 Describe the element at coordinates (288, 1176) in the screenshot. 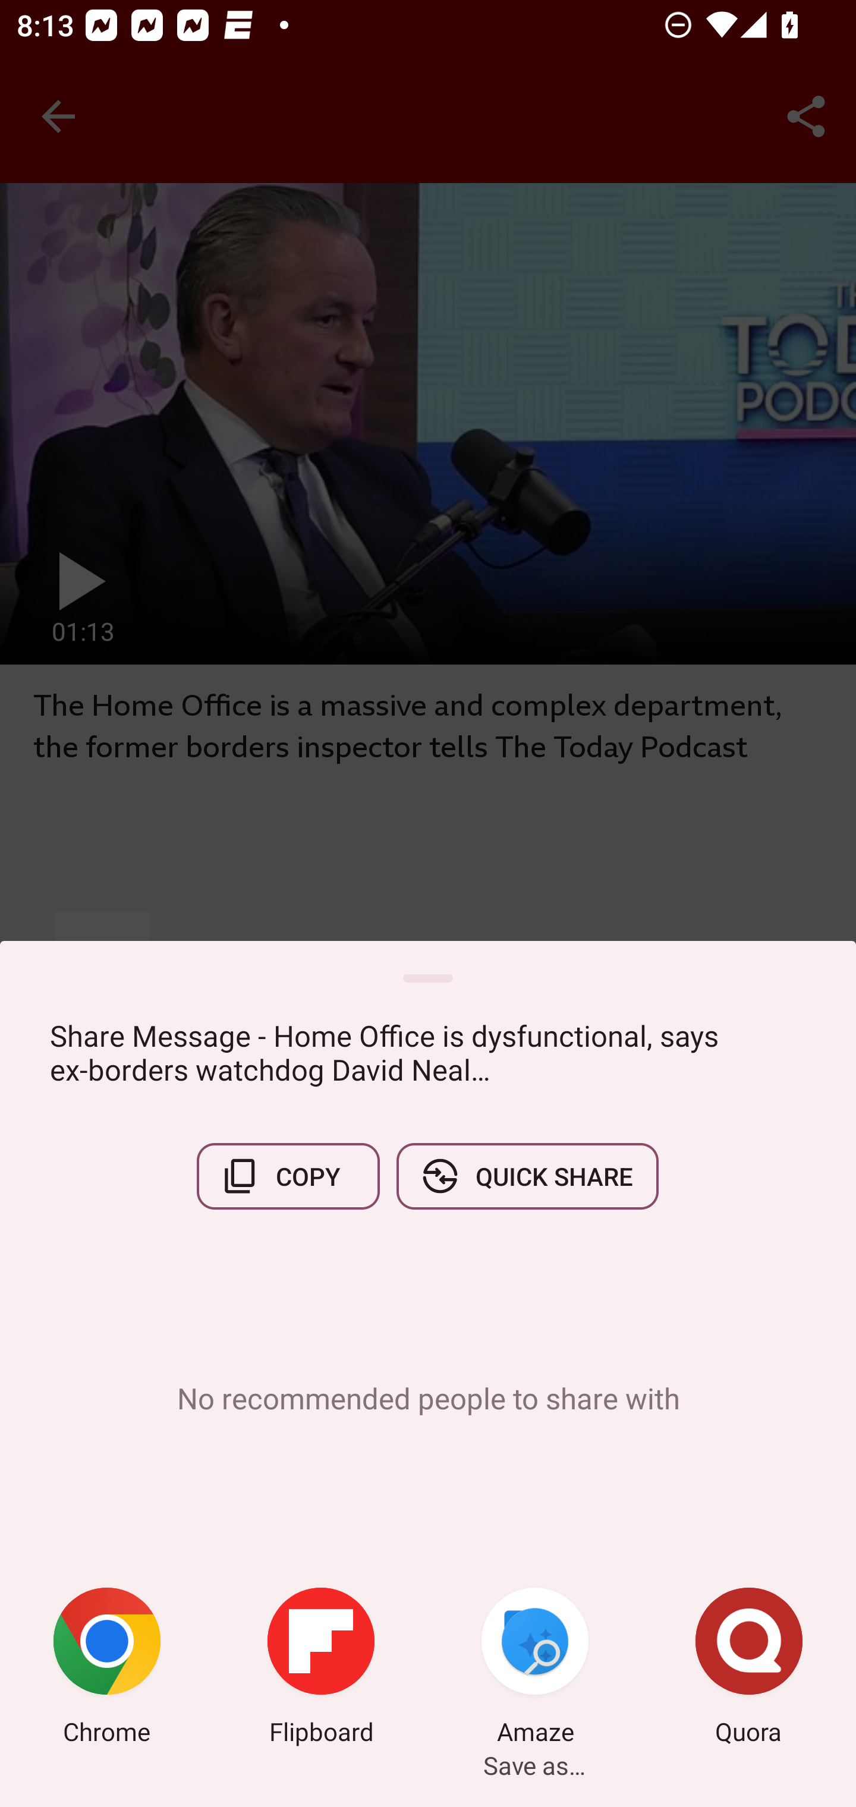

I see `COPY` at that location.